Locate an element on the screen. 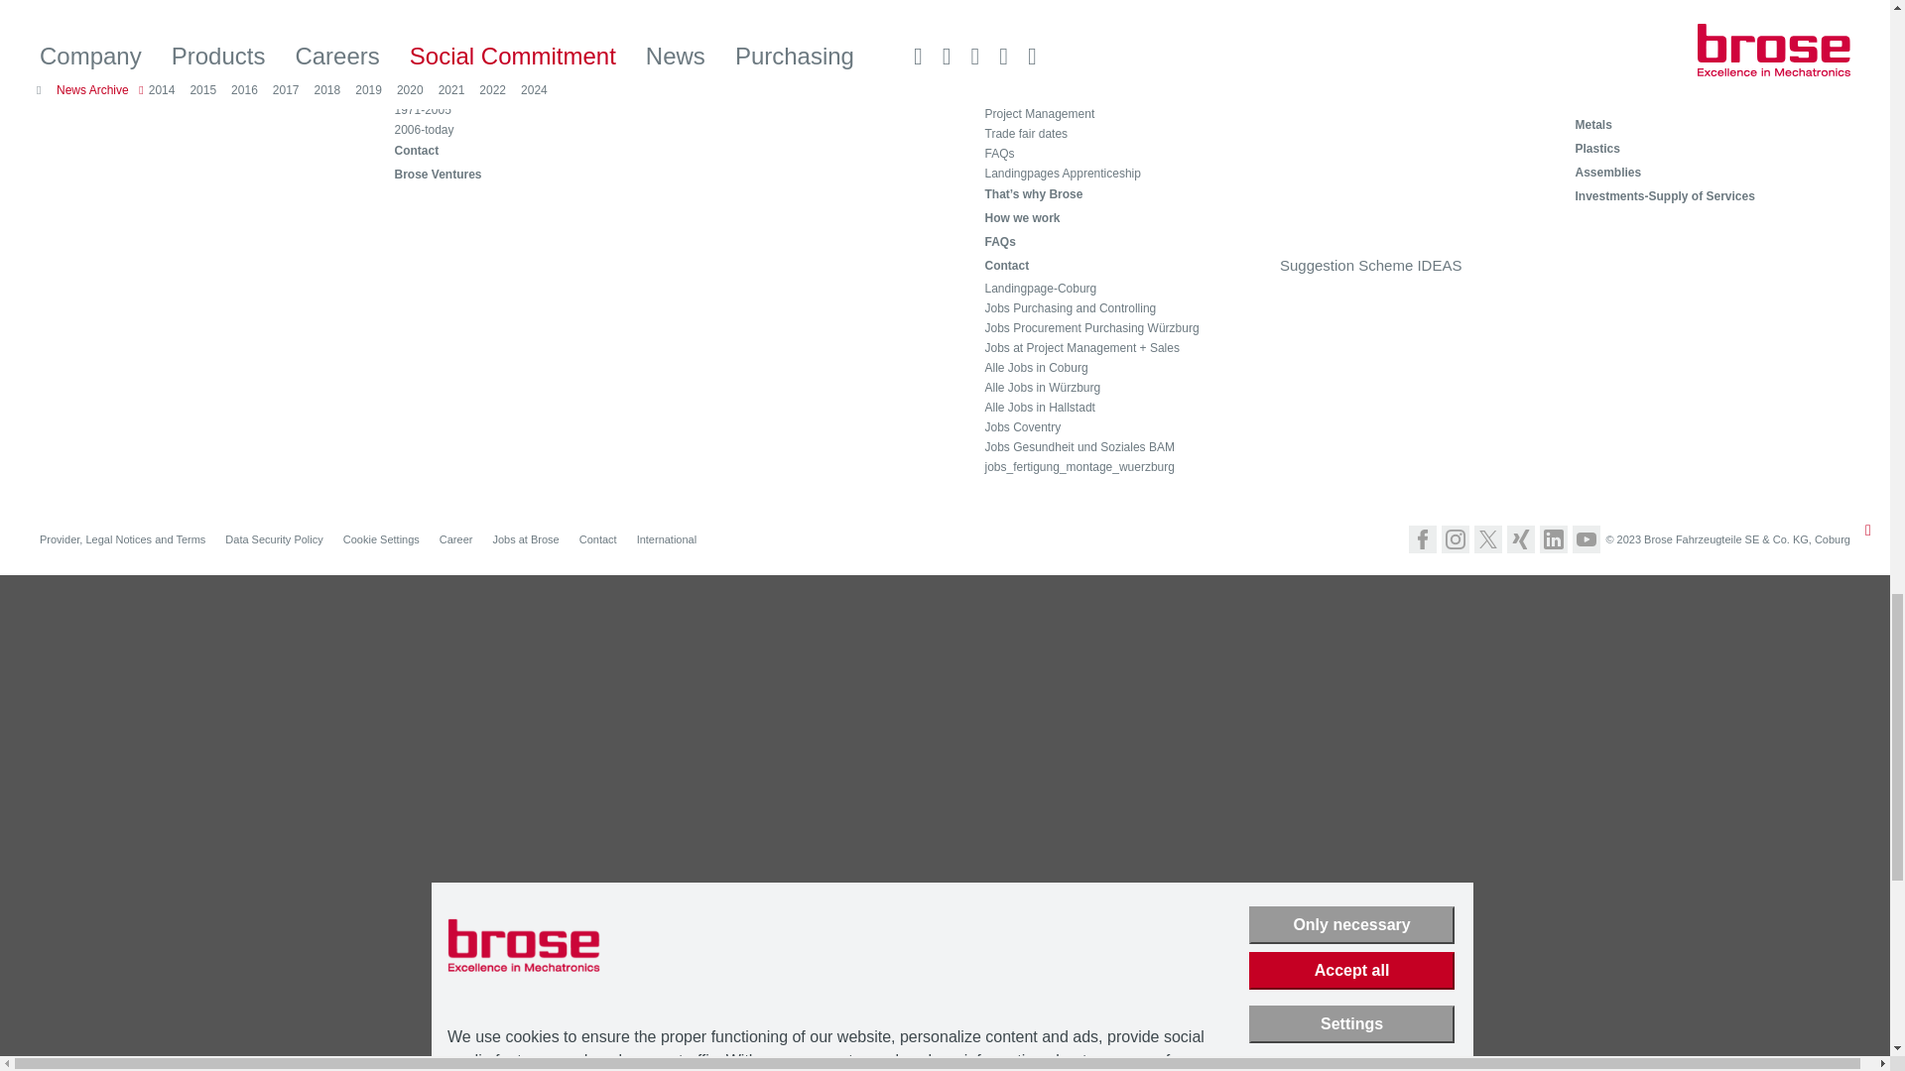 The width and height of the screenshot is (1905, 1071). Twitter is located at coordinates (1488, 539).